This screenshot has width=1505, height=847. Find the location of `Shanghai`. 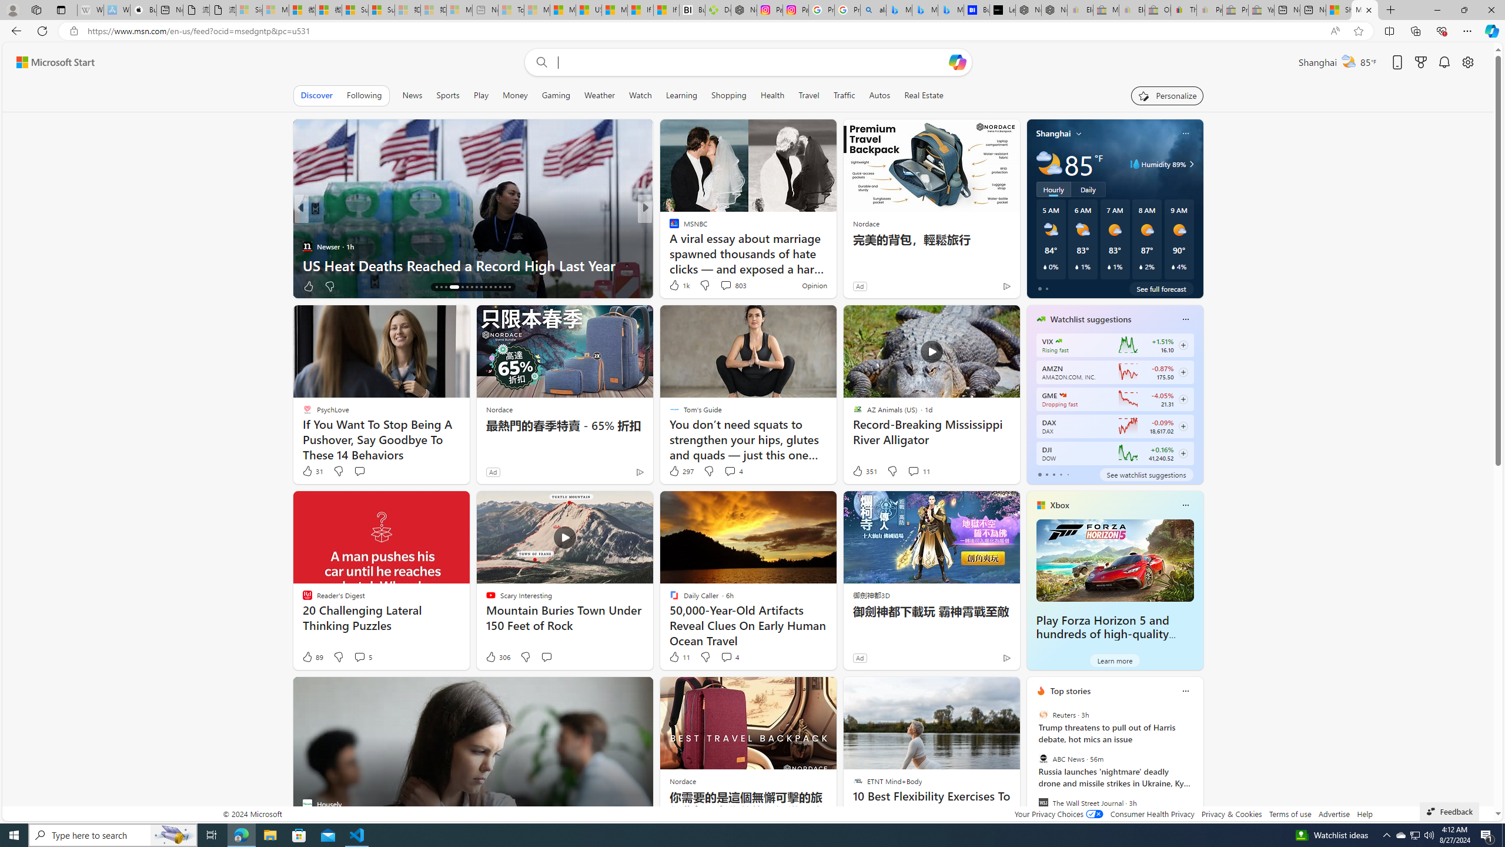

Shanghai is located at coordinates (1053, 133).